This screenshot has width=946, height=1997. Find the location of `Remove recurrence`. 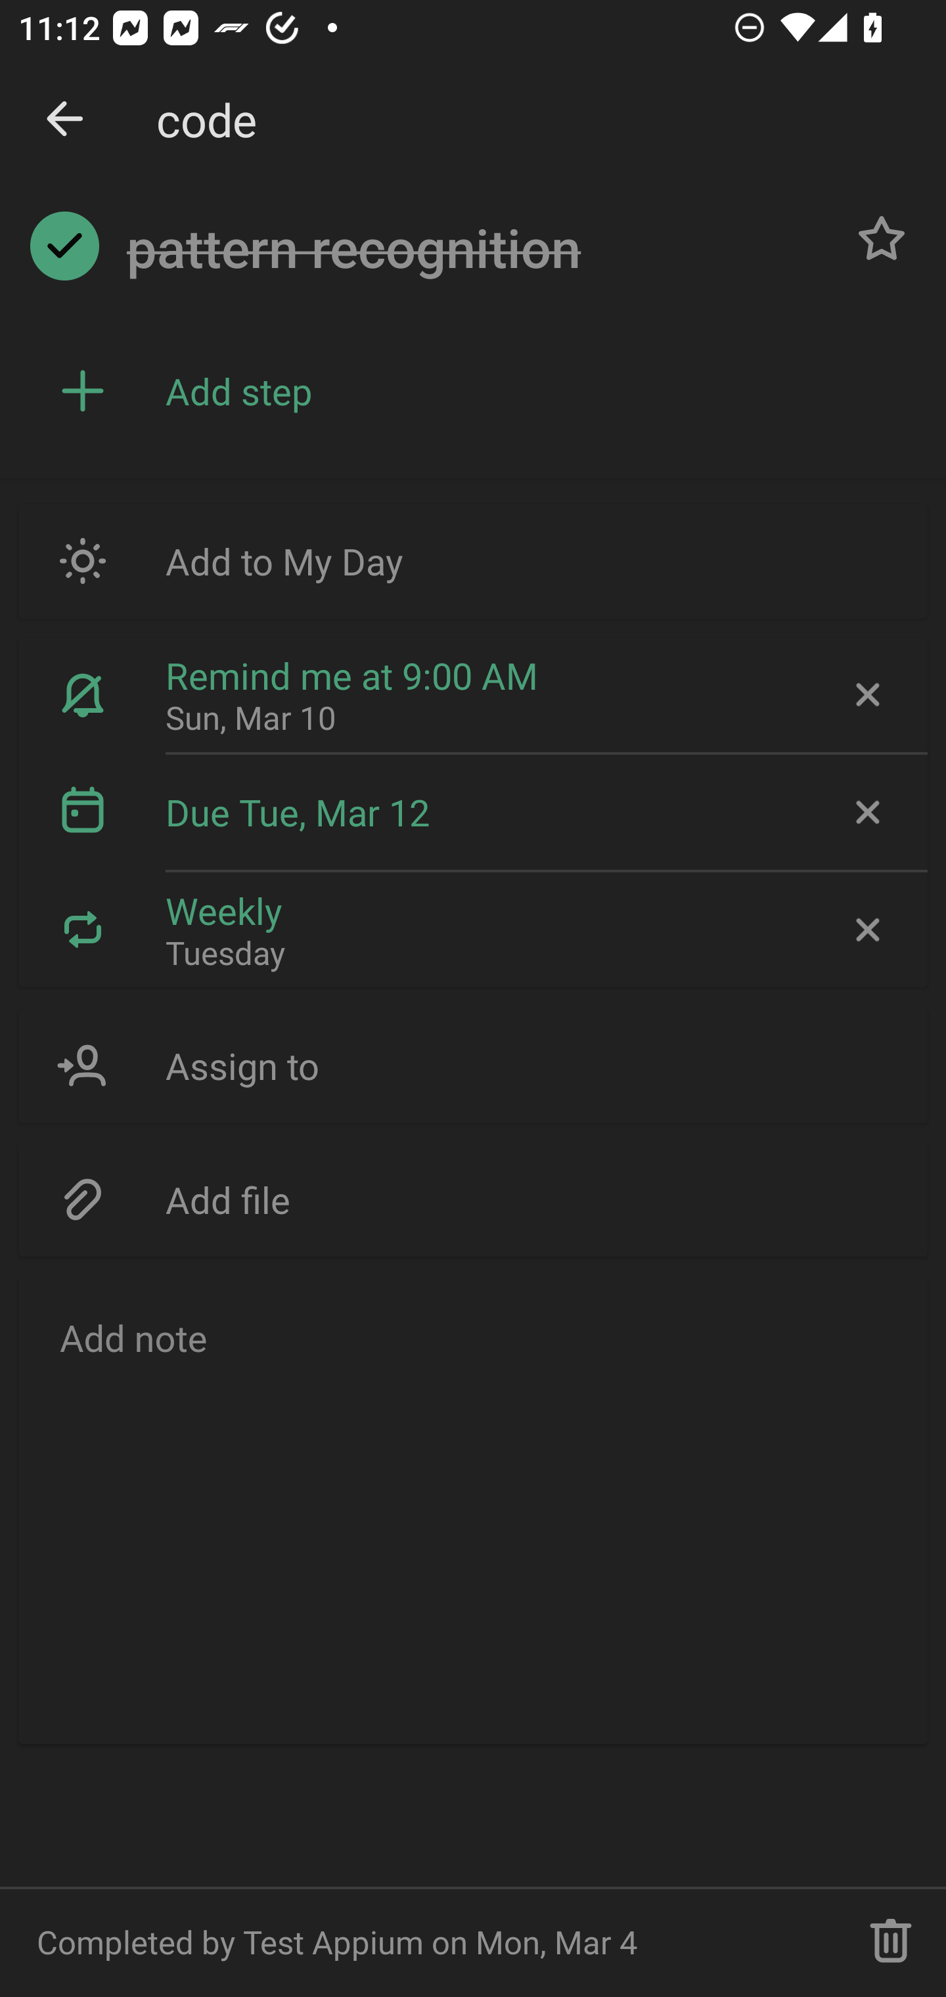

Remove recurrence is located at coordinates (865, 929).